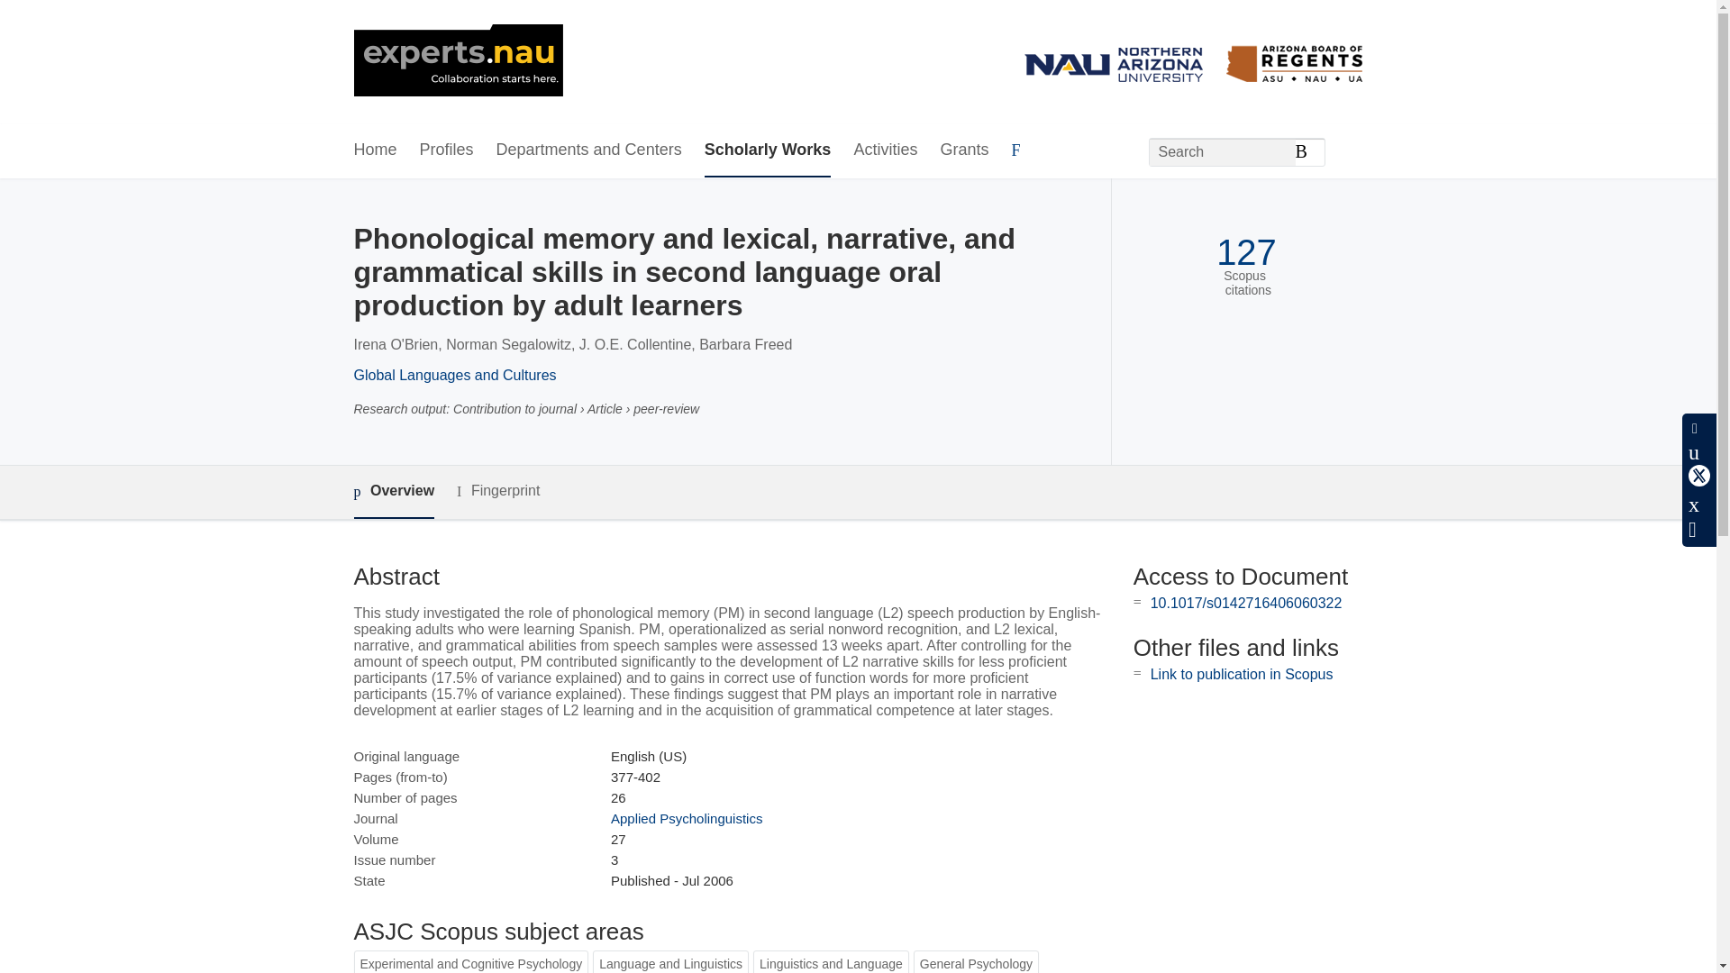 The width and height of the screenshot is (1730, 973). I want to click on Scholarly Works, so click(768, 150).